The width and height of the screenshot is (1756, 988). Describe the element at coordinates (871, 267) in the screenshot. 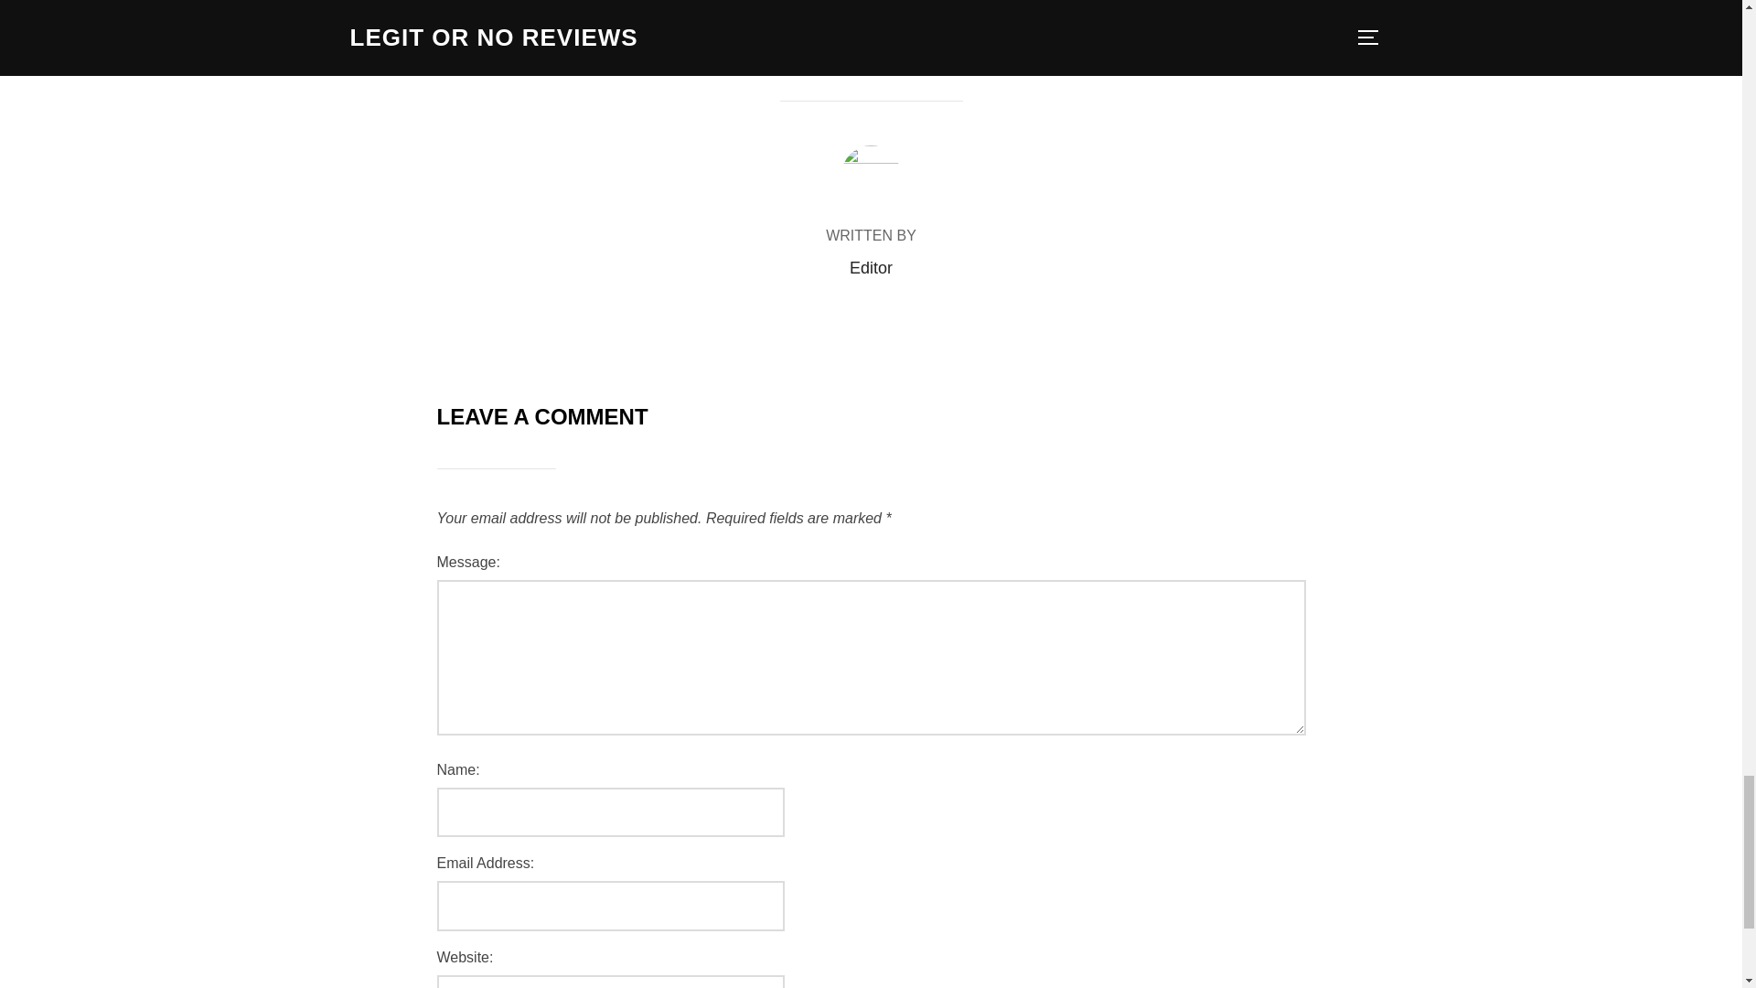

I see `Editor` at that location.